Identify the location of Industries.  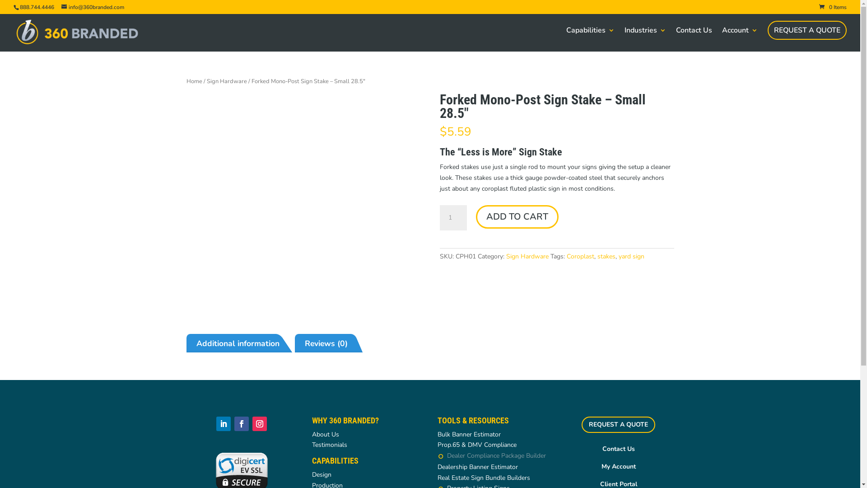
(645, 39).